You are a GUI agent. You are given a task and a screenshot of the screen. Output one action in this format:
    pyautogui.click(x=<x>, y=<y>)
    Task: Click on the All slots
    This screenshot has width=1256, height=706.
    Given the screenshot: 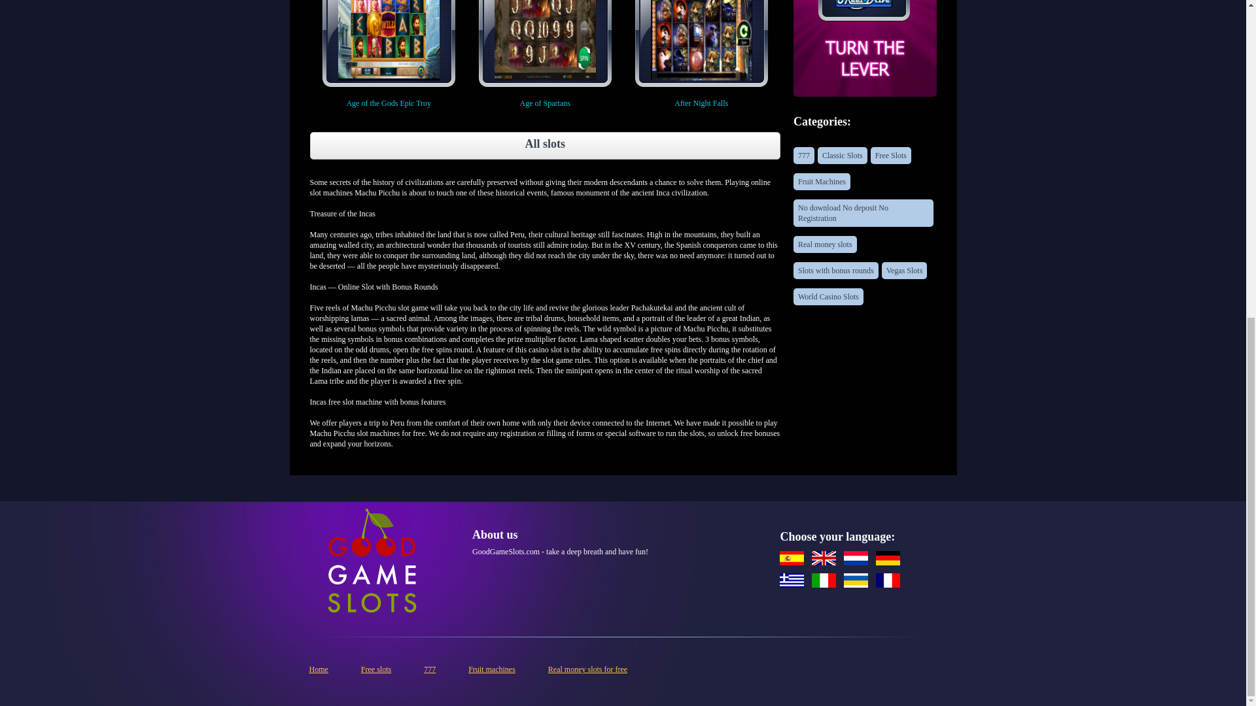 What is the action you would take?
    pyautogui.click(x=545, y=145)
    